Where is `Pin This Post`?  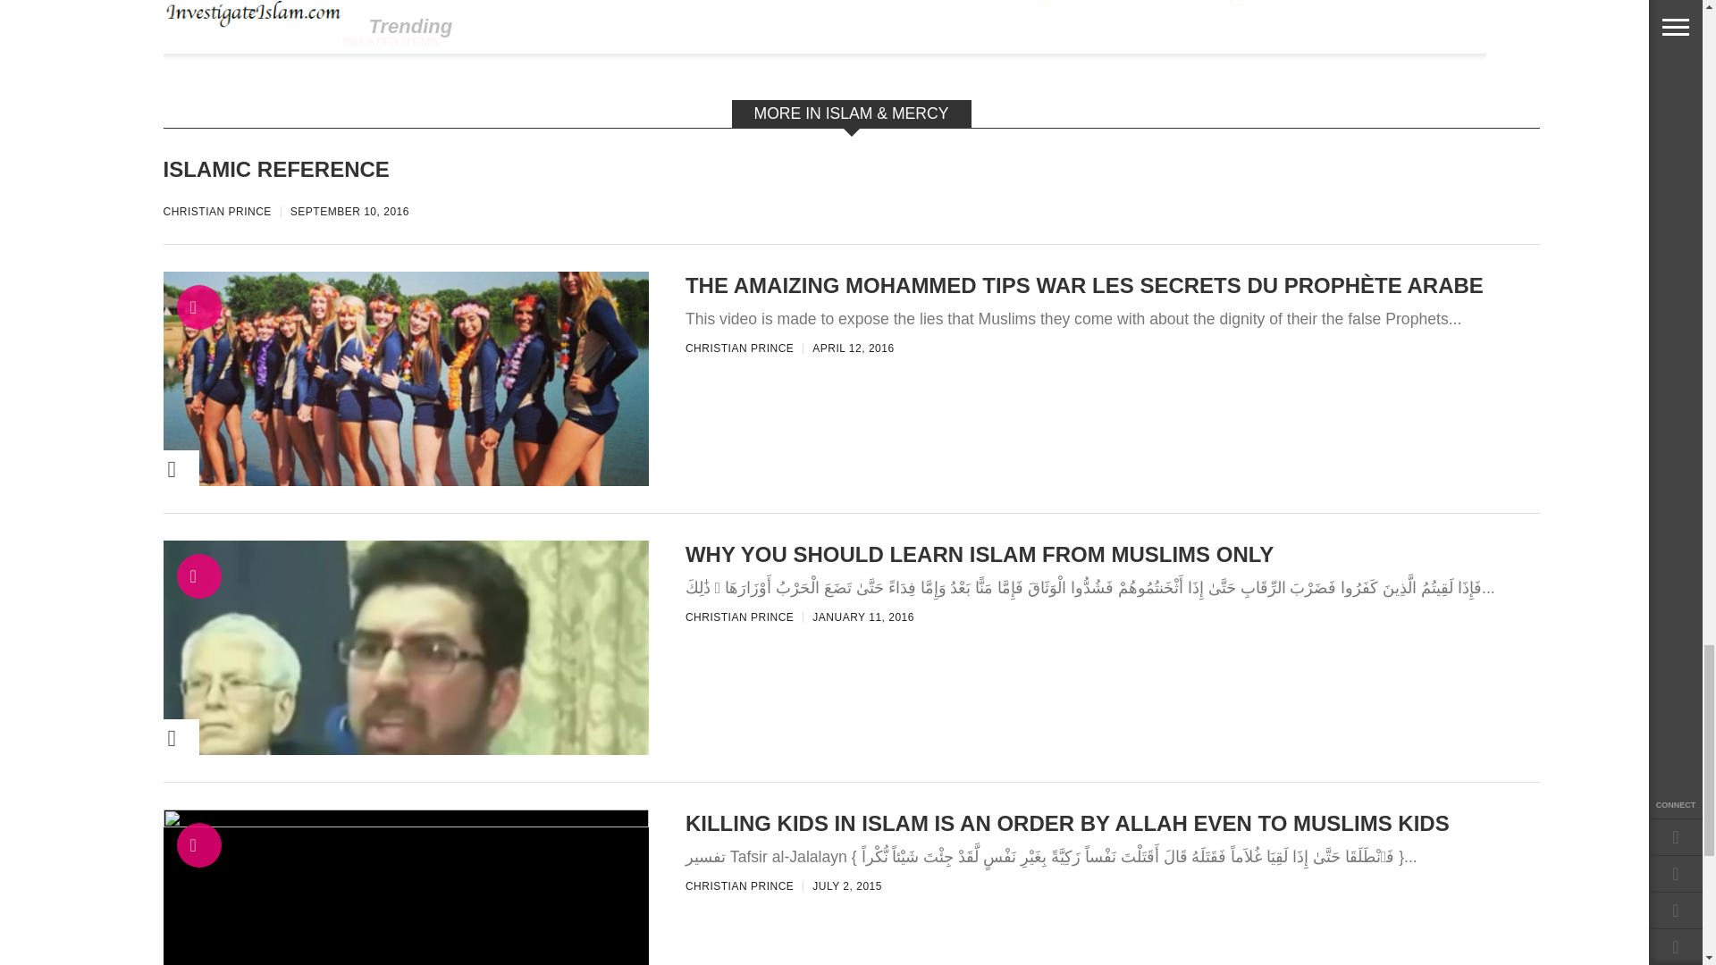
Pin This Post is located at coordinates (145, 738).